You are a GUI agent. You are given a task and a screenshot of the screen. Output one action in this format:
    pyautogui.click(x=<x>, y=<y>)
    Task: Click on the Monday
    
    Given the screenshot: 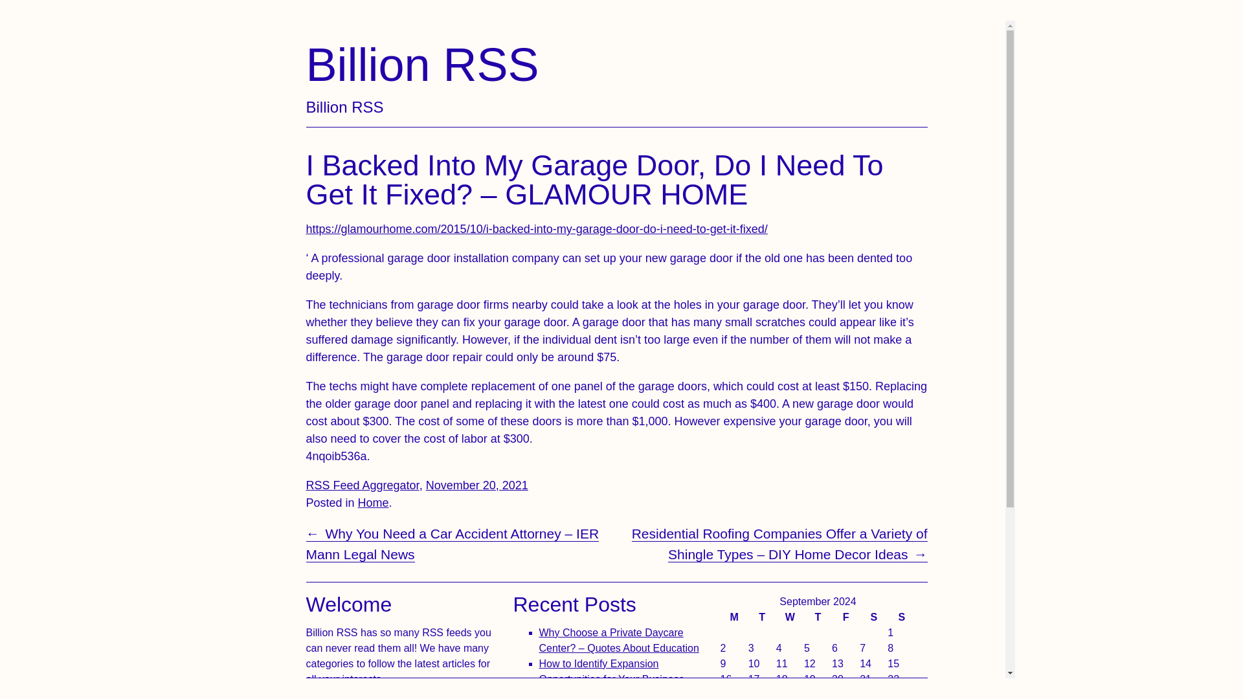 What is the action you would take?
    pyautogui.click(x=363, y=485)
    